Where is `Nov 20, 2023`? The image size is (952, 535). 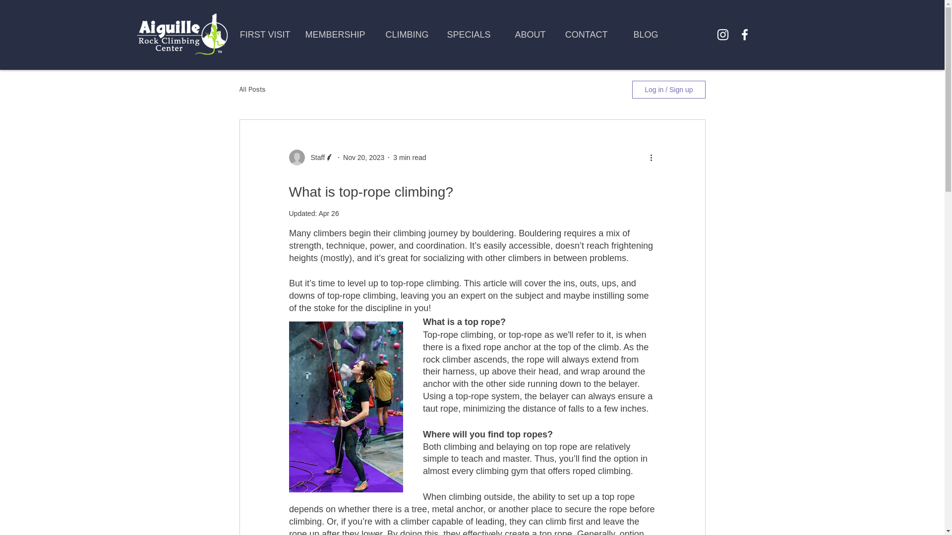
Nov 20, 2023 is located at coordinates (363, 158).